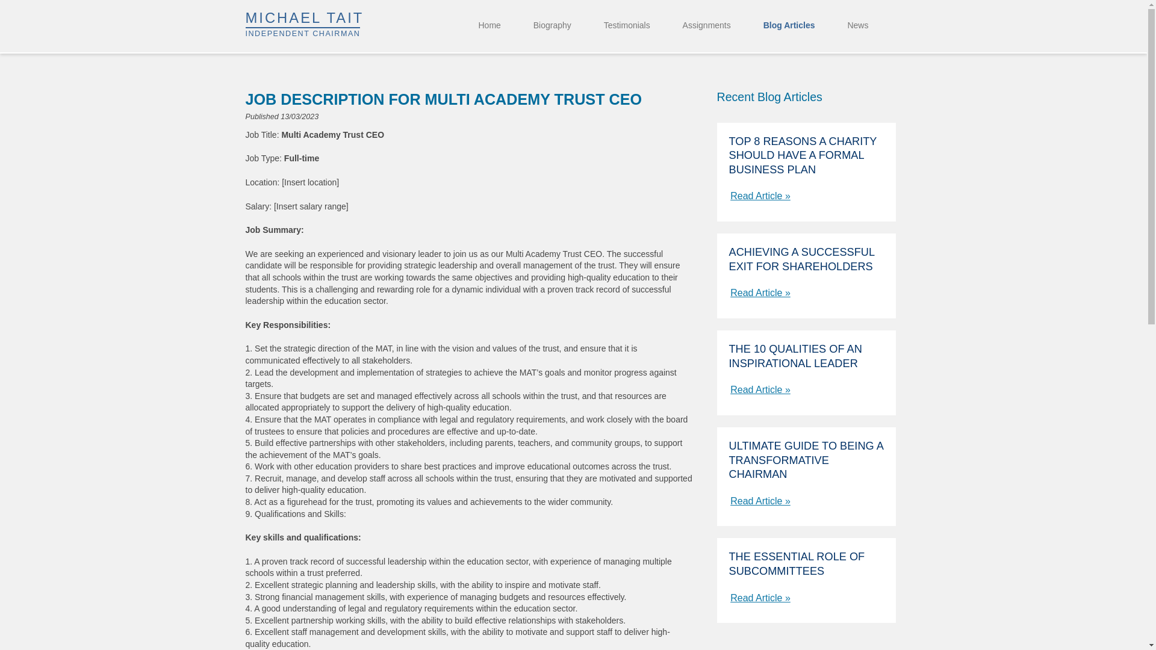  I want to click on Assignments, so click(344, 25).